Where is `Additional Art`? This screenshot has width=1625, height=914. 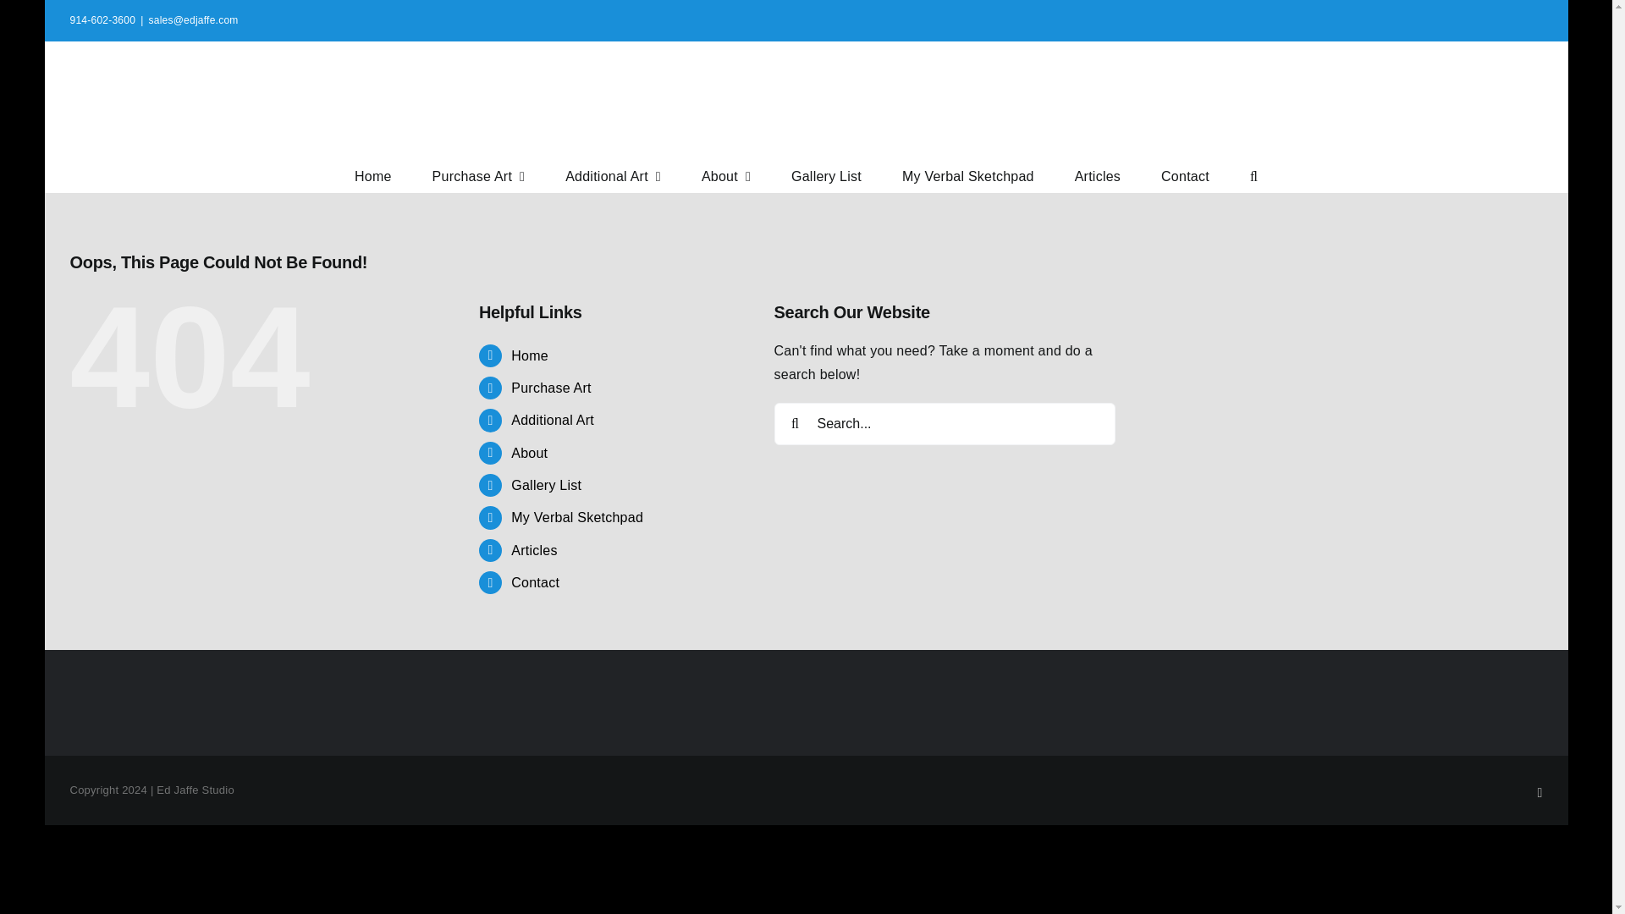 Additional Art is located at coordinates (613, 174).